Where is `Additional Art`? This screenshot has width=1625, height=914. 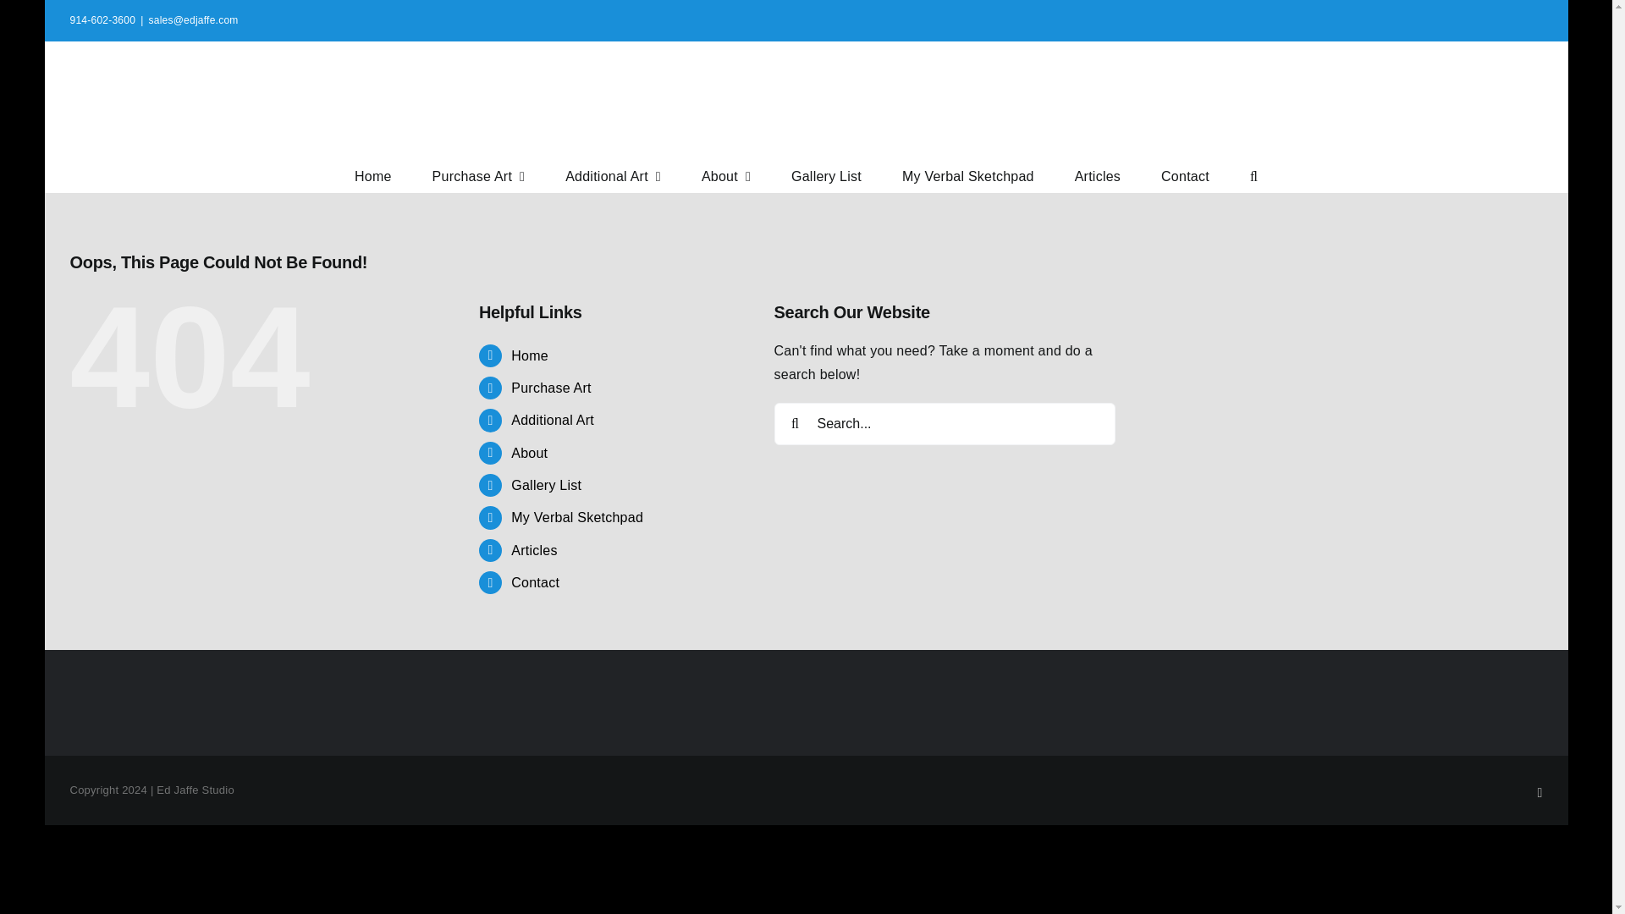 Additional Art is located at coordinates (613, 174).